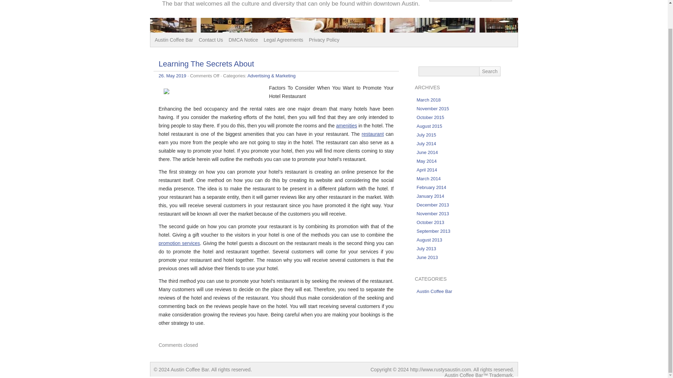 The height and width of the screenshot is (378, 673). Describe the element at coordinates (373, 134) in the screenshot. I see `restaurant` at that location.